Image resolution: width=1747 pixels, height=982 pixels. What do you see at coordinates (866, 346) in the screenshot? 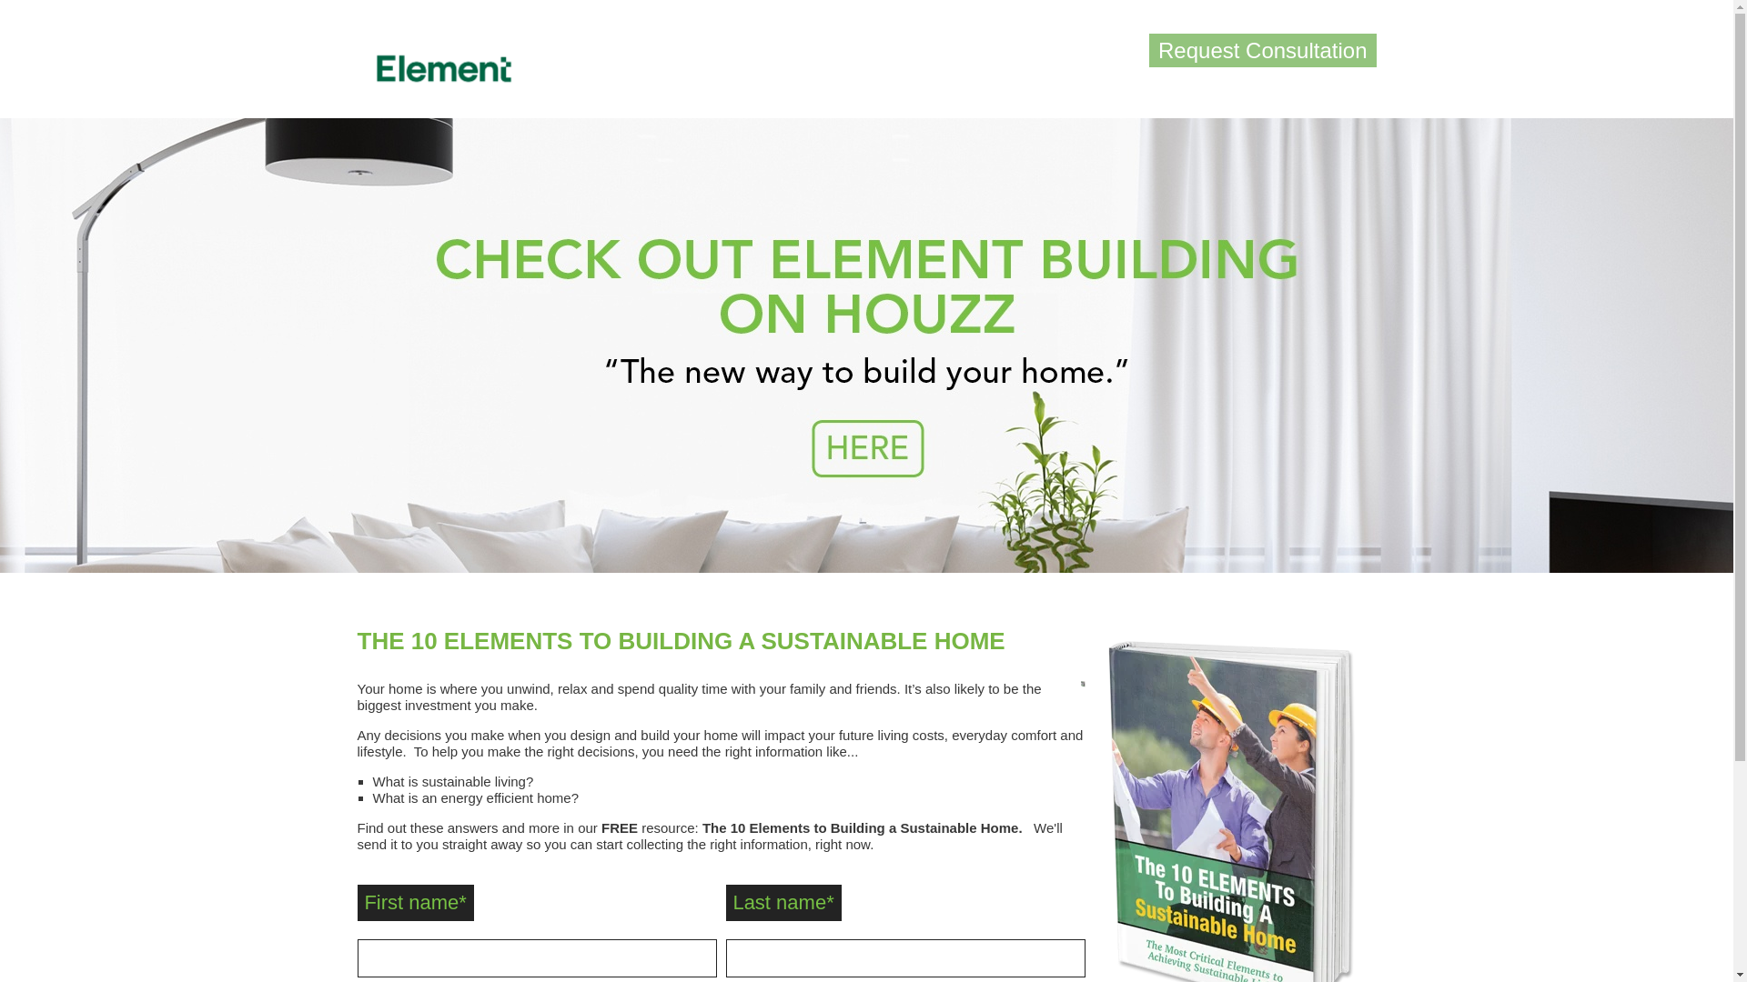
I see `Home Designs` at bounding box center [866, 346].